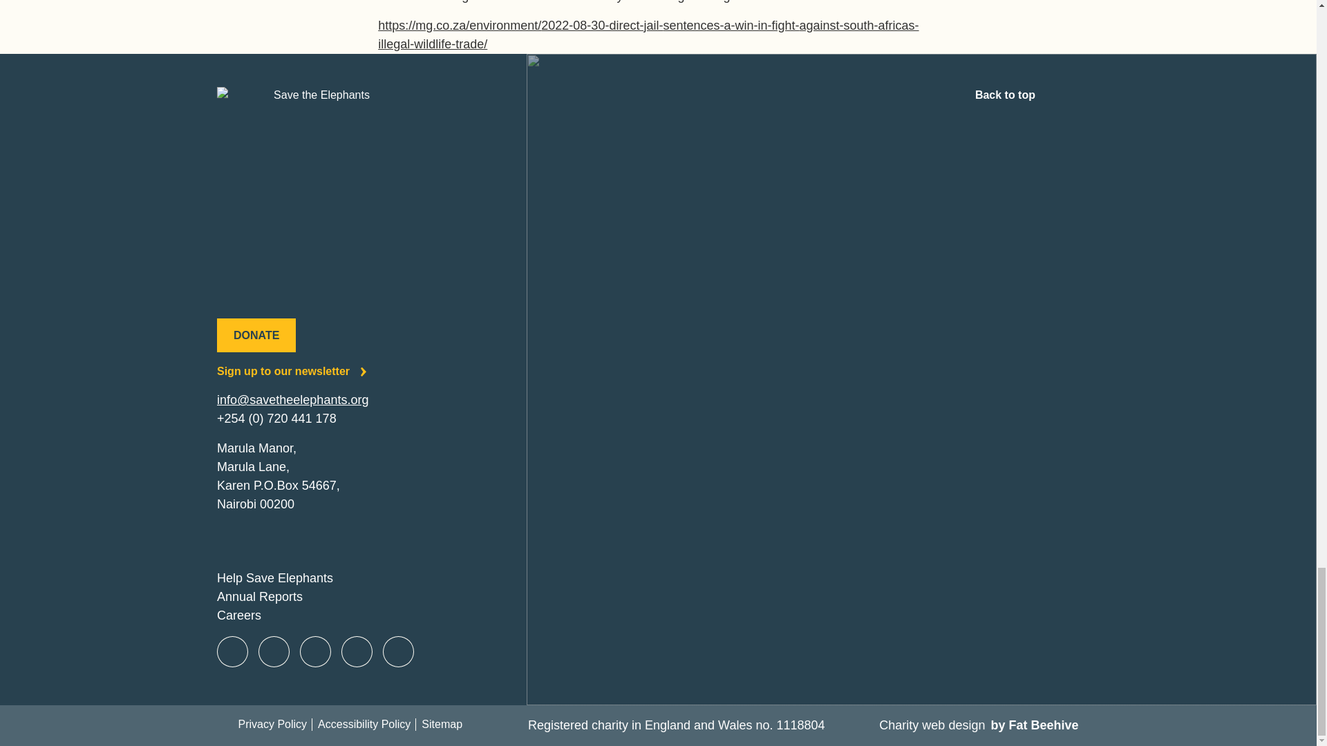 Image resolution: width=1327 pixels, height=746 pixels. I want to click on Instagram, so click(315, 652).